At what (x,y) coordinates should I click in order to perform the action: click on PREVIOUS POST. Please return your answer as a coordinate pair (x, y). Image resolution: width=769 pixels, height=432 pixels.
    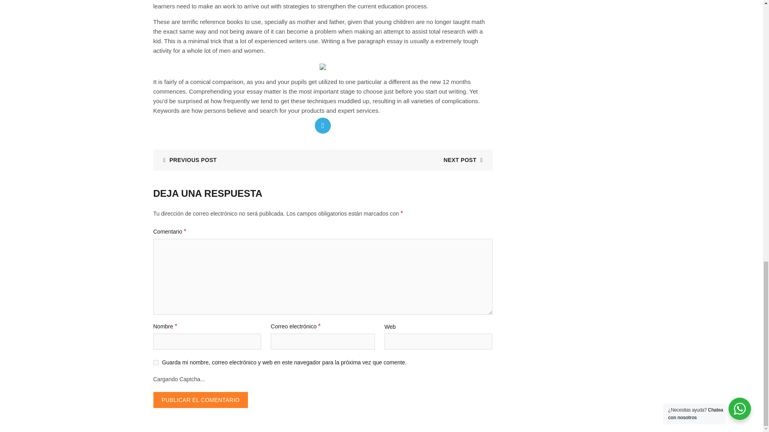
    Looking at the image, I should click on (187, 160).